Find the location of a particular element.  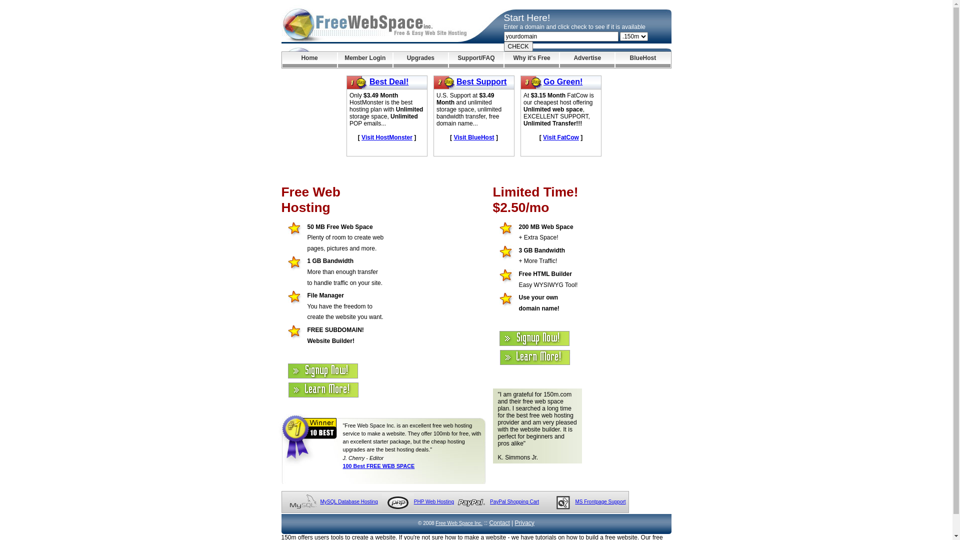

100 Best FREE WEB SPACE is located at coordinates (379, 466).